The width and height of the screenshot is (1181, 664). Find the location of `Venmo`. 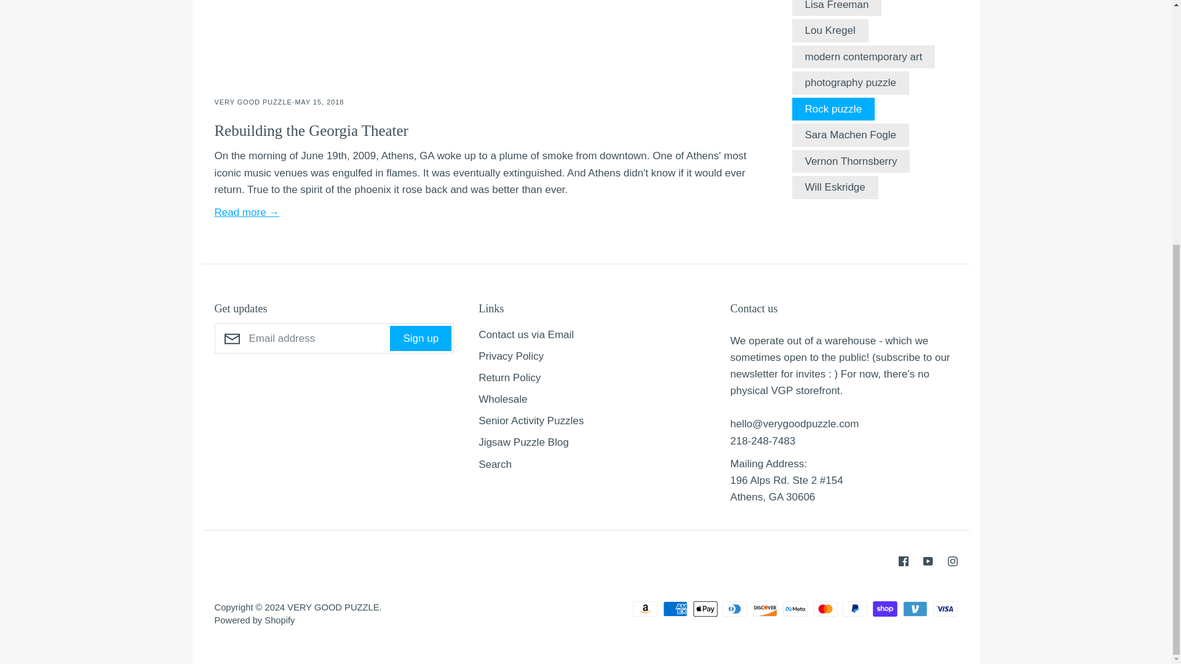

Venmo is located at coordinates (915, 609).